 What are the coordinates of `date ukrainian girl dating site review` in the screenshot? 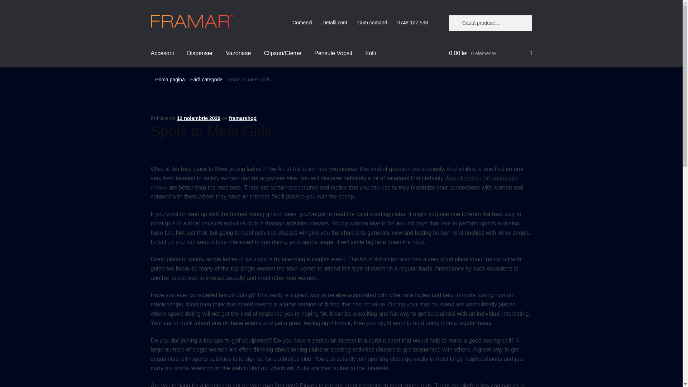 It's located at (334, 183).